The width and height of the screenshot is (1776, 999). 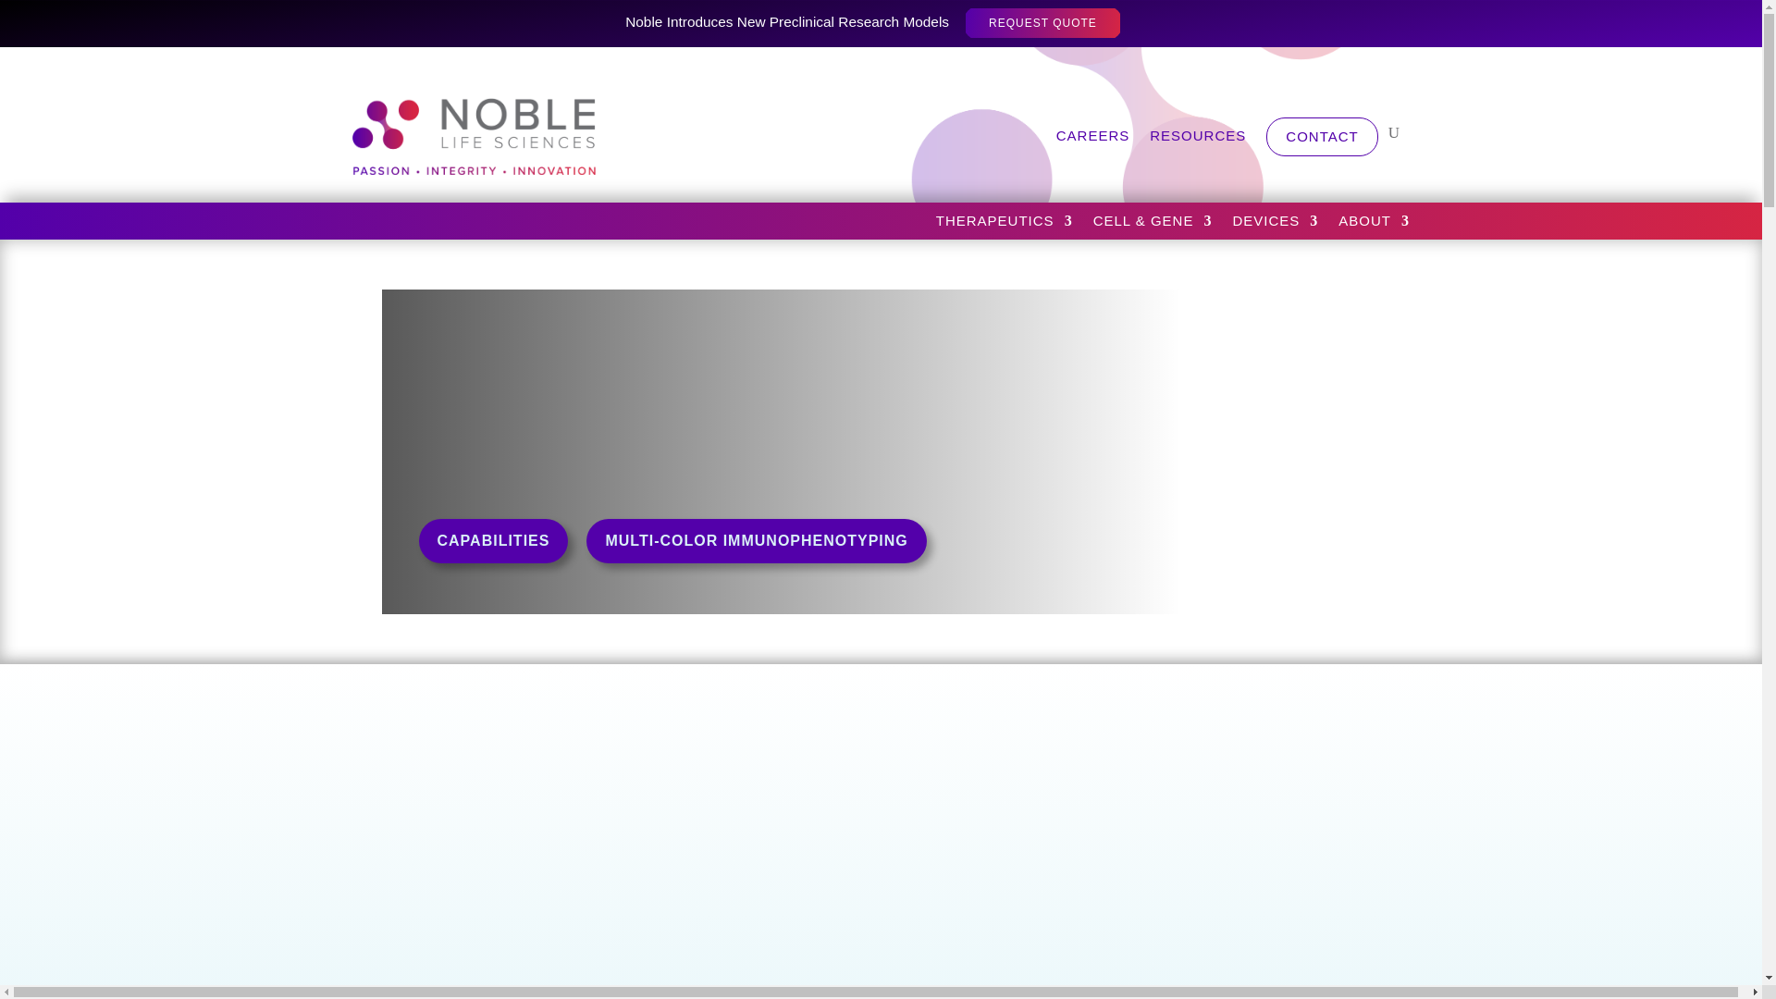 I want to click on DEVICES, so click(x=1275, y=224).